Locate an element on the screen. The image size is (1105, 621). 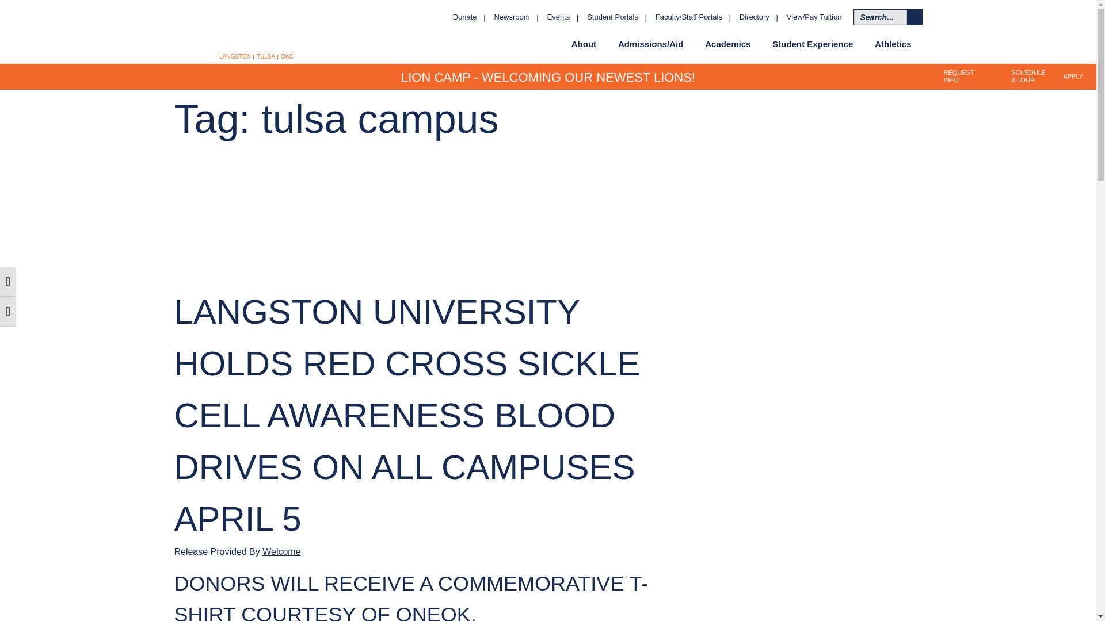
OKC is located at coordinates (287, 56).